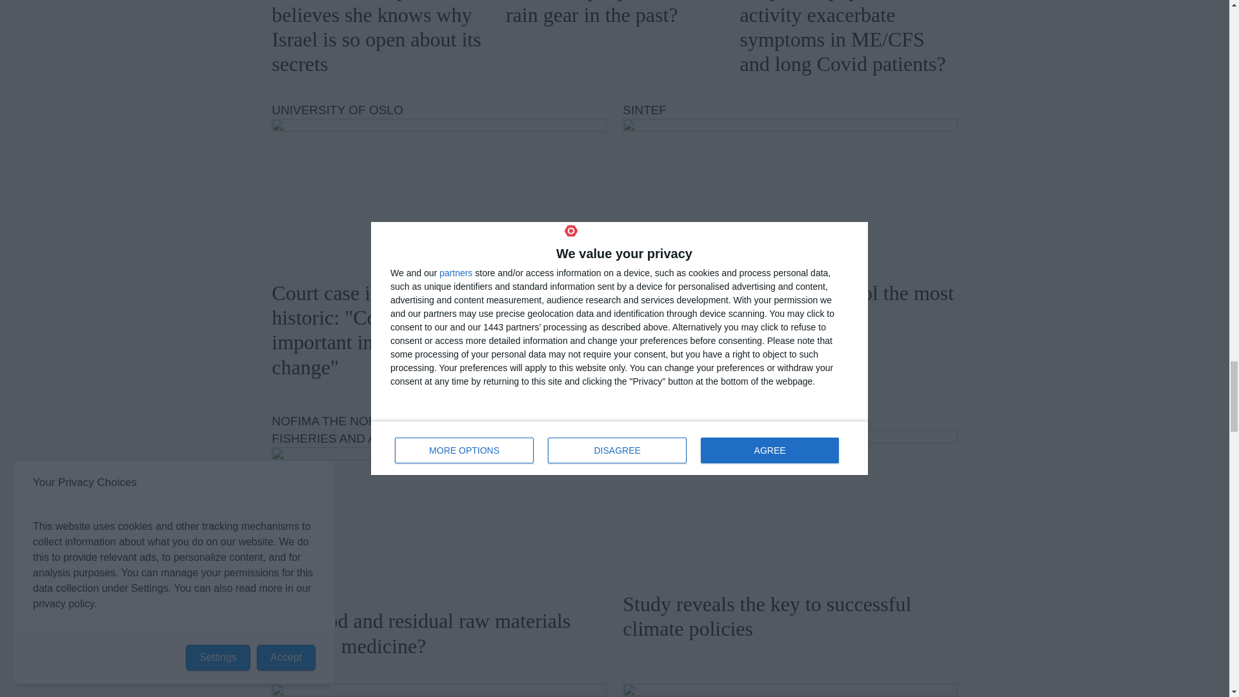 The width and height of the screenshot is (1239, 697). Describe the element at coordinates (438, 523) in the screenshot. I see `Can food and residual raw materials become medicine?` at that location.